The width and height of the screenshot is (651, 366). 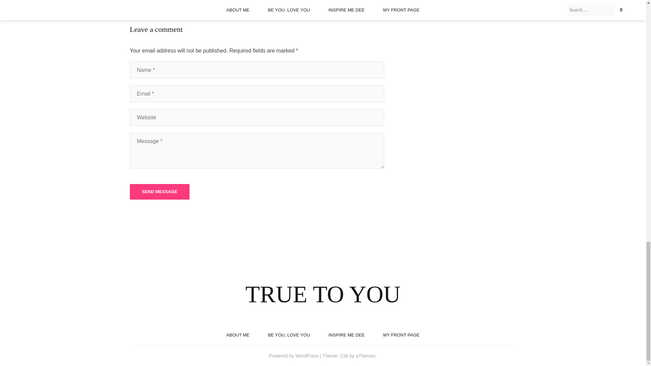 I want to click on ABOUT ME, so click(x=237, y=335).